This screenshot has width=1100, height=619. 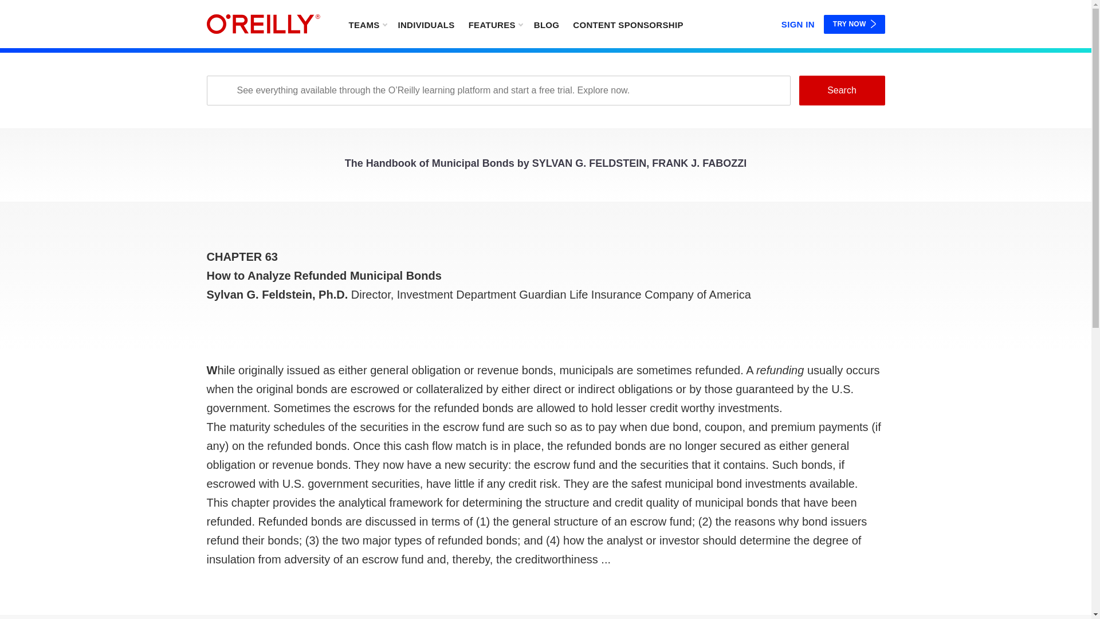 What do you see at coordinates (263, 24) in the screenshot?
I see `home page` at bounding box center [263, 24].